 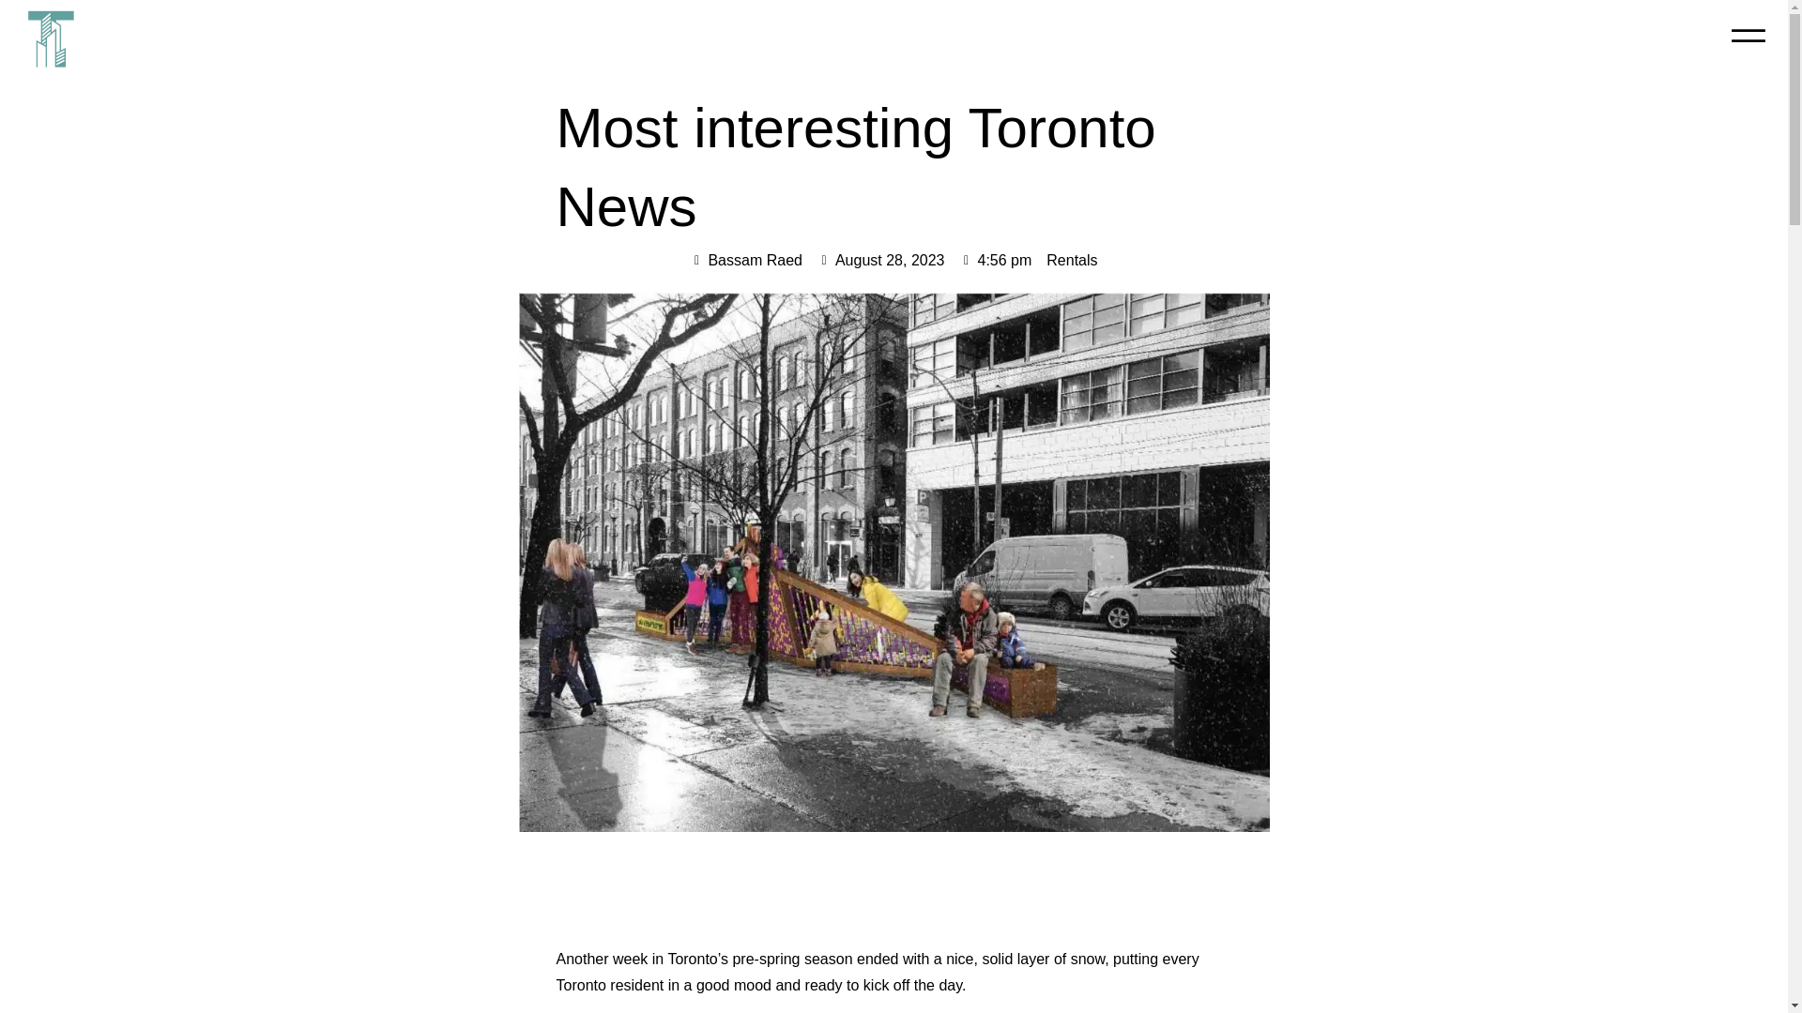 I want to click on solid layer of snow, so click(x=1043, y=959).